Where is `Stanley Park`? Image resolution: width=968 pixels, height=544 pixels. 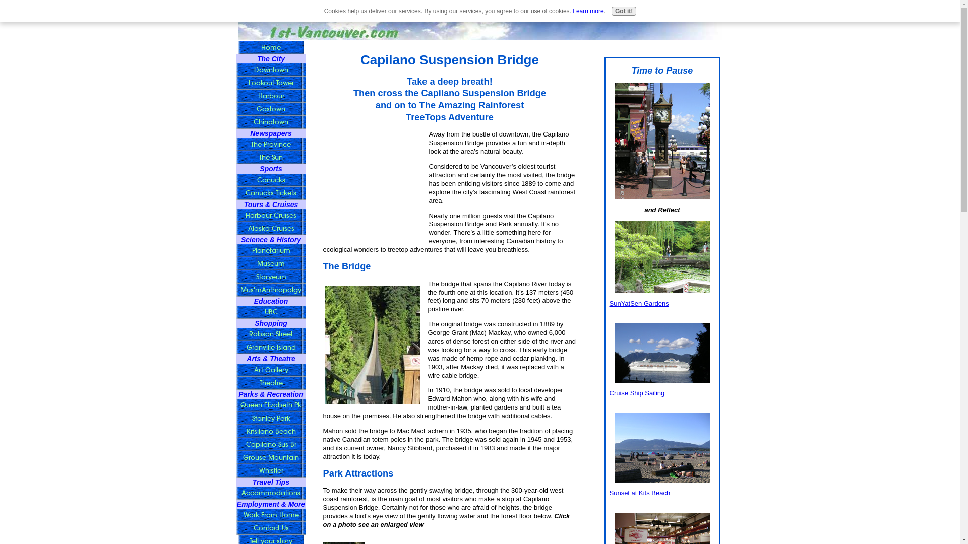
Stanley Park is located at coordinates (271, 419).